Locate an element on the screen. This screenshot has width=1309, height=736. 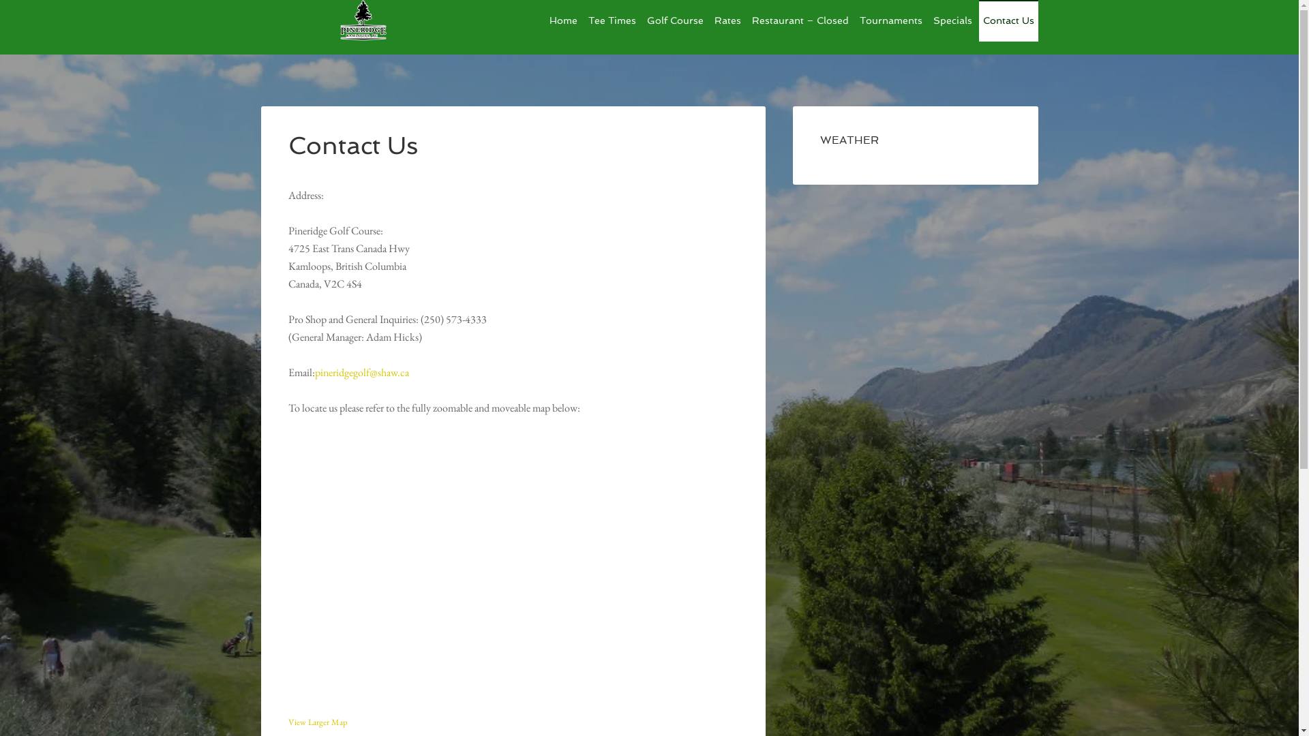
Golf Course is located at coordinates (675, 20).